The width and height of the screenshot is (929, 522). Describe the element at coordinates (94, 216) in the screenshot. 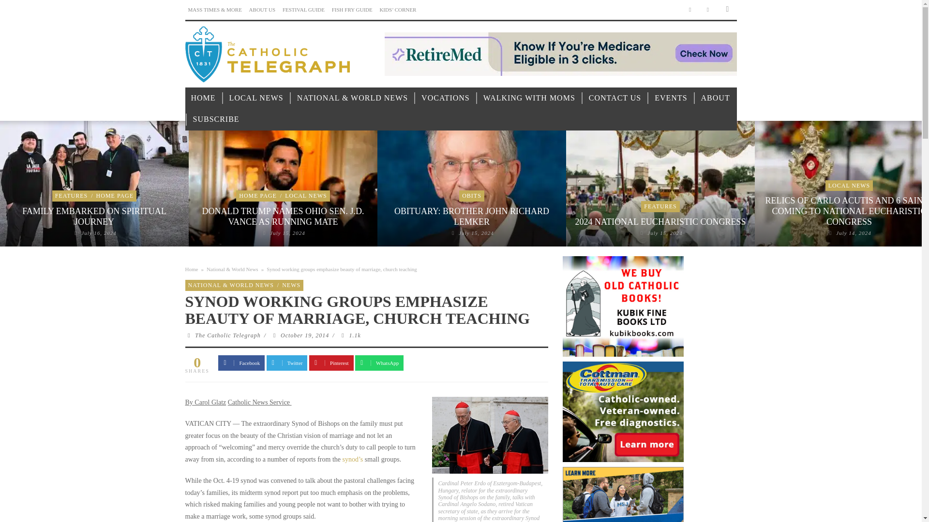

I see `Permalink to Family Embarked on Spiritual Journey` at that location.